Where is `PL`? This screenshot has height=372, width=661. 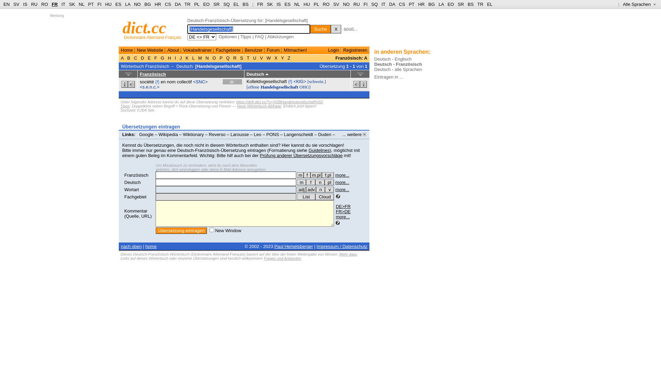 PL is located at coordinates (316, 4).